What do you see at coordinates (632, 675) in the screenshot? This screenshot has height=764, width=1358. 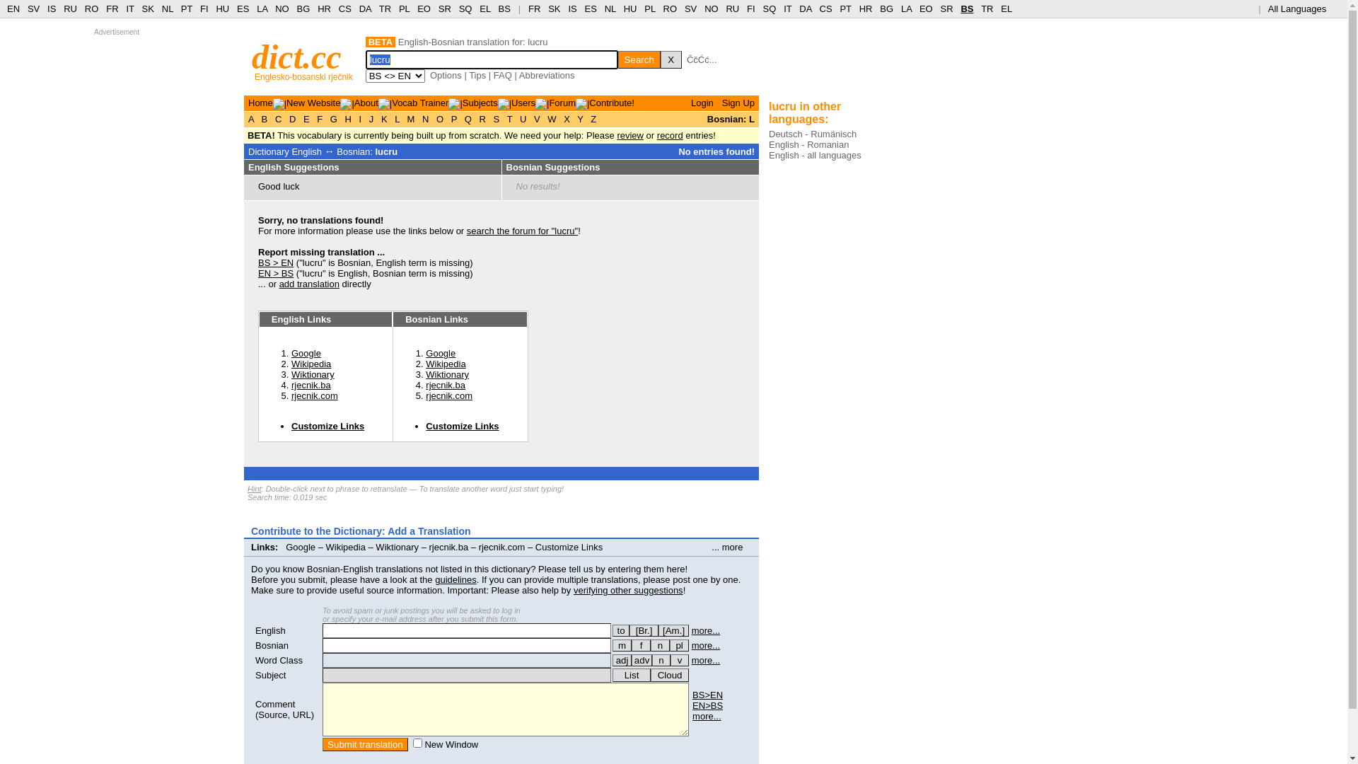 I see `List` at bounding box center [632, 675].